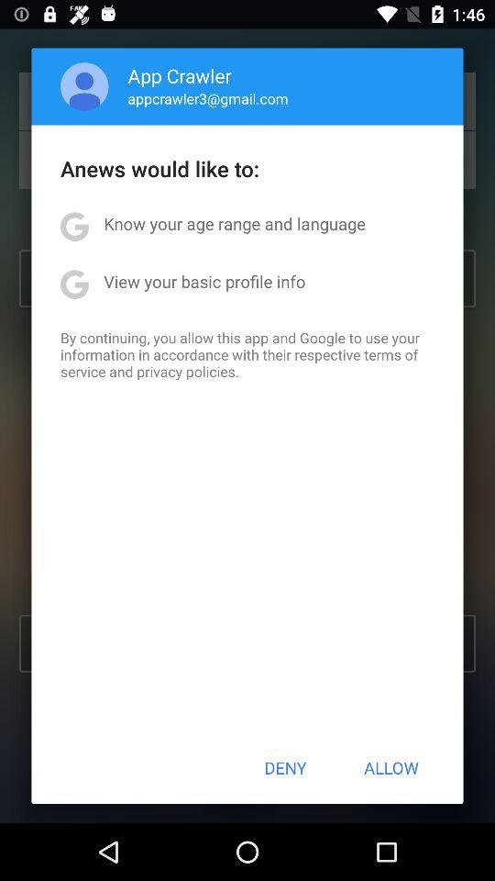 The height and width of the screenshot is (881, 495). What do you see at coordinates (235, 224) in the screenshot?
I see `swipe to the know your age` at bounding box center [235, 224].